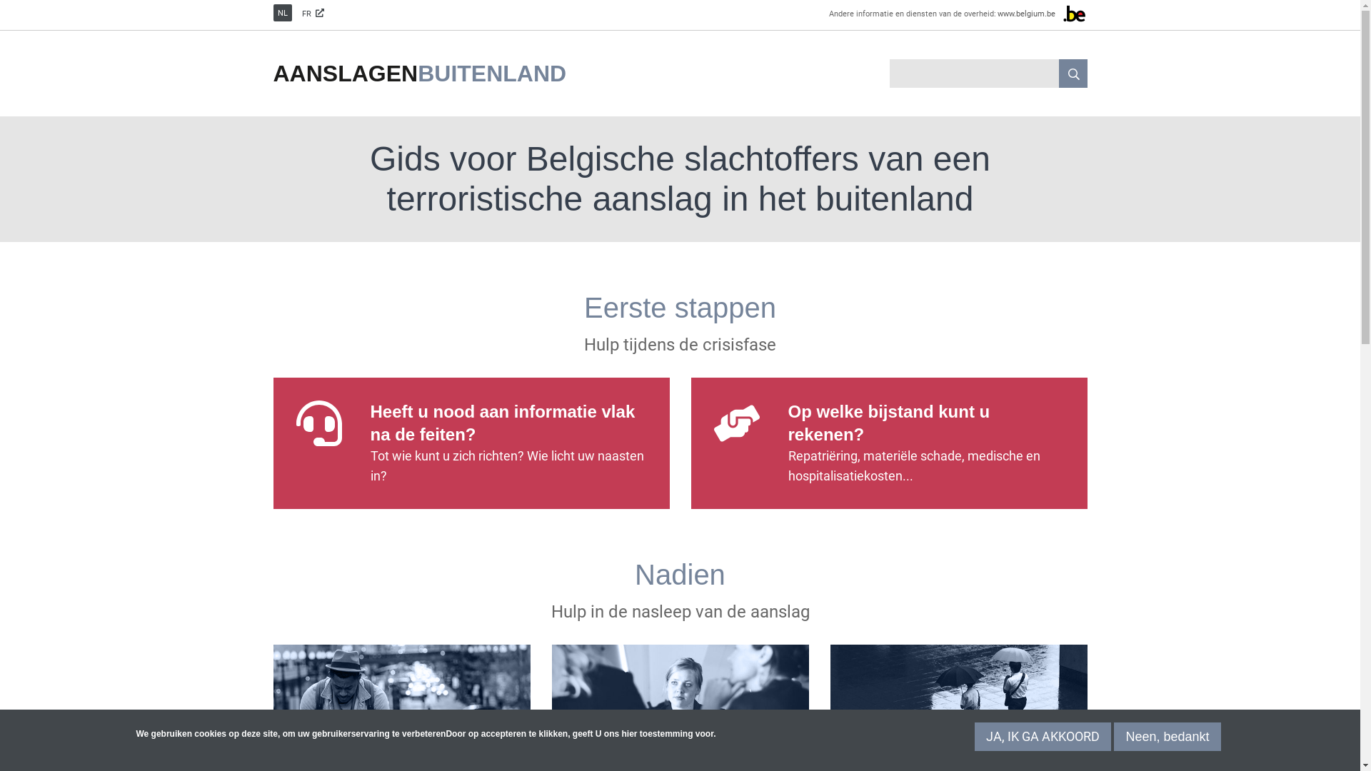 The height and width of the screenshot is (771, 1371). I want to click on Zoeken, so click(1073, 74).